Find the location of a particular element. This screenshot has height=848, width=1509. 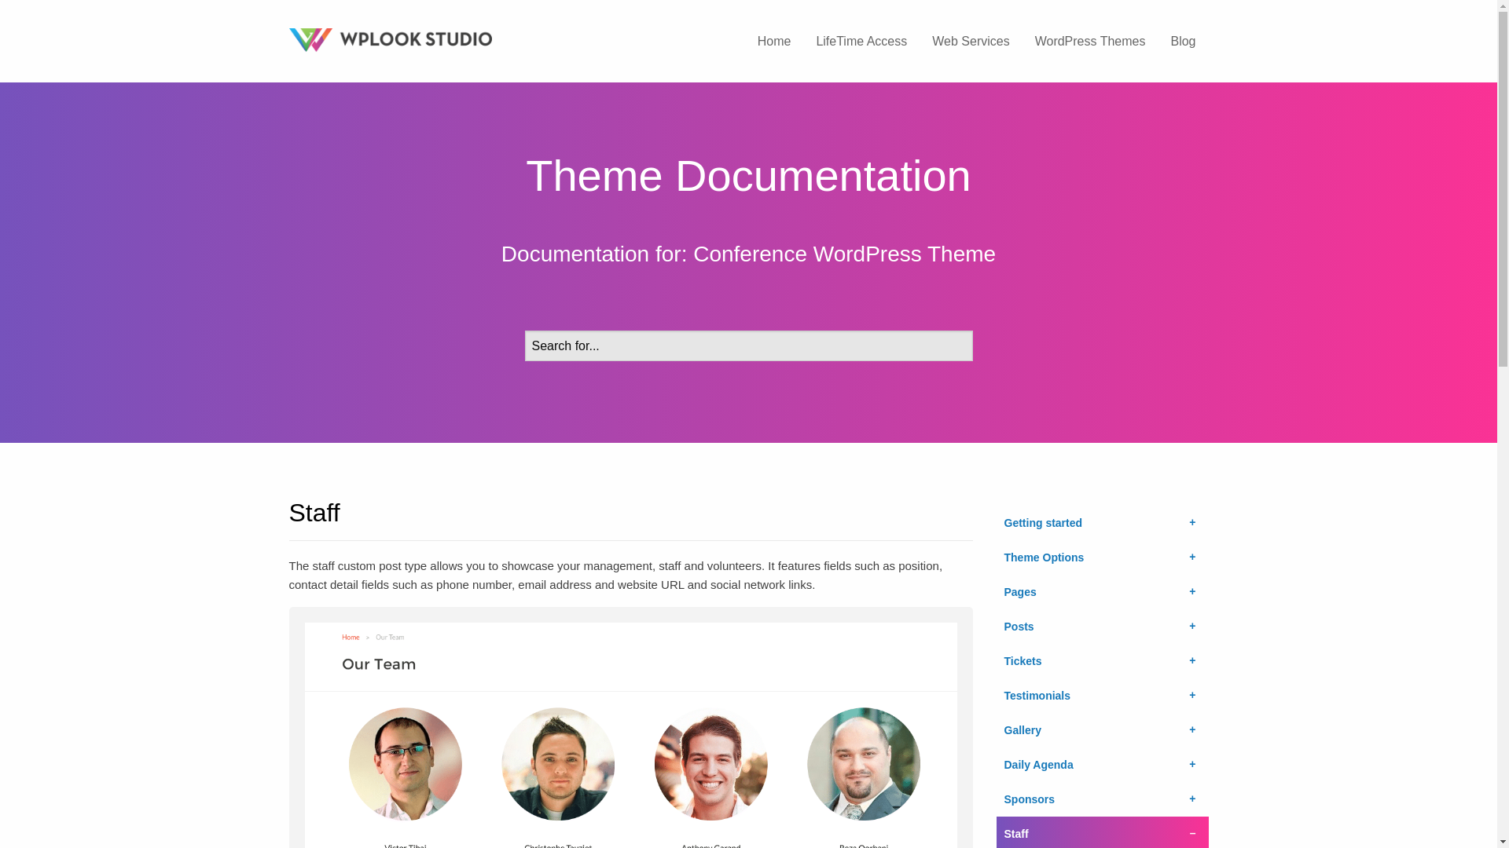

Home is located at coordinates (775, 41).